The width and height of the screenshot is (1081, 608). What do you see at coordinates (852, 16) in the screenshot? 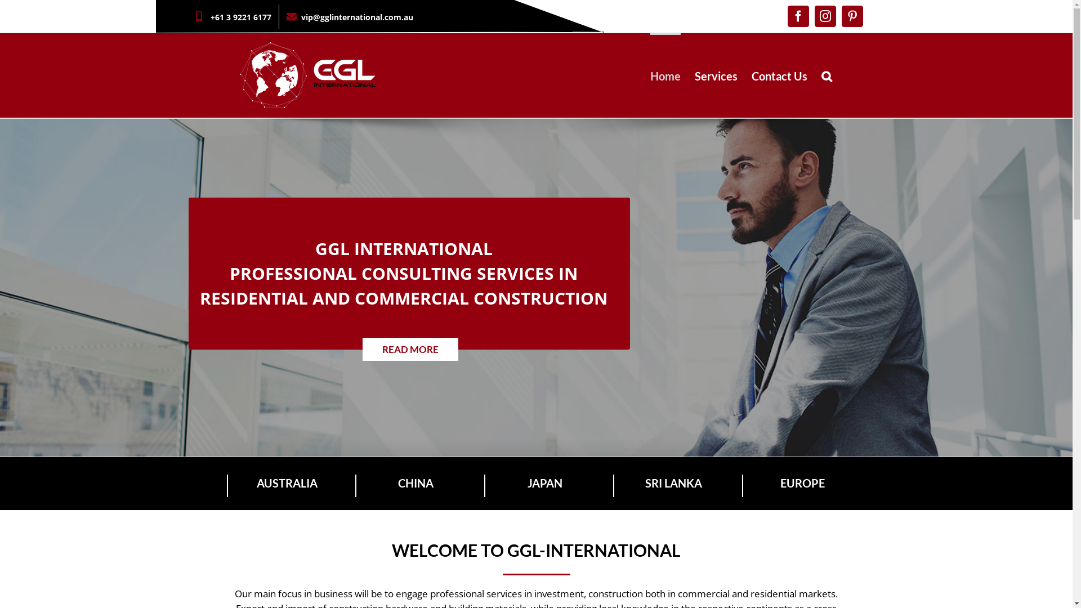
I see `Pinterest` at bounding box center [852, 16].